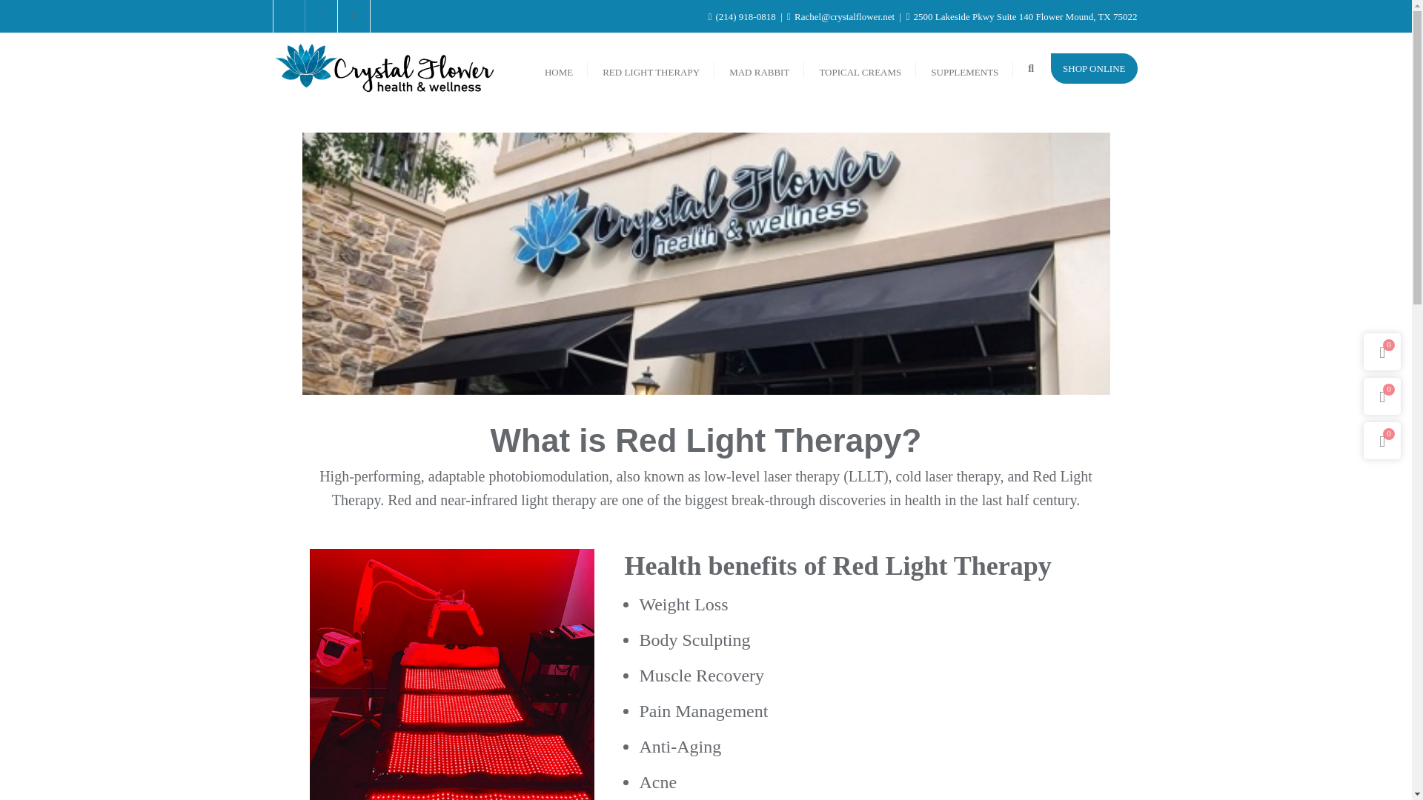 Image resolution: width=1423 pixels, height=800 pixels. What do you see at coordinates (651, 68) in the screenshot?
I see `RED LIGHT THERAPY` at bounding box center [651, 68].